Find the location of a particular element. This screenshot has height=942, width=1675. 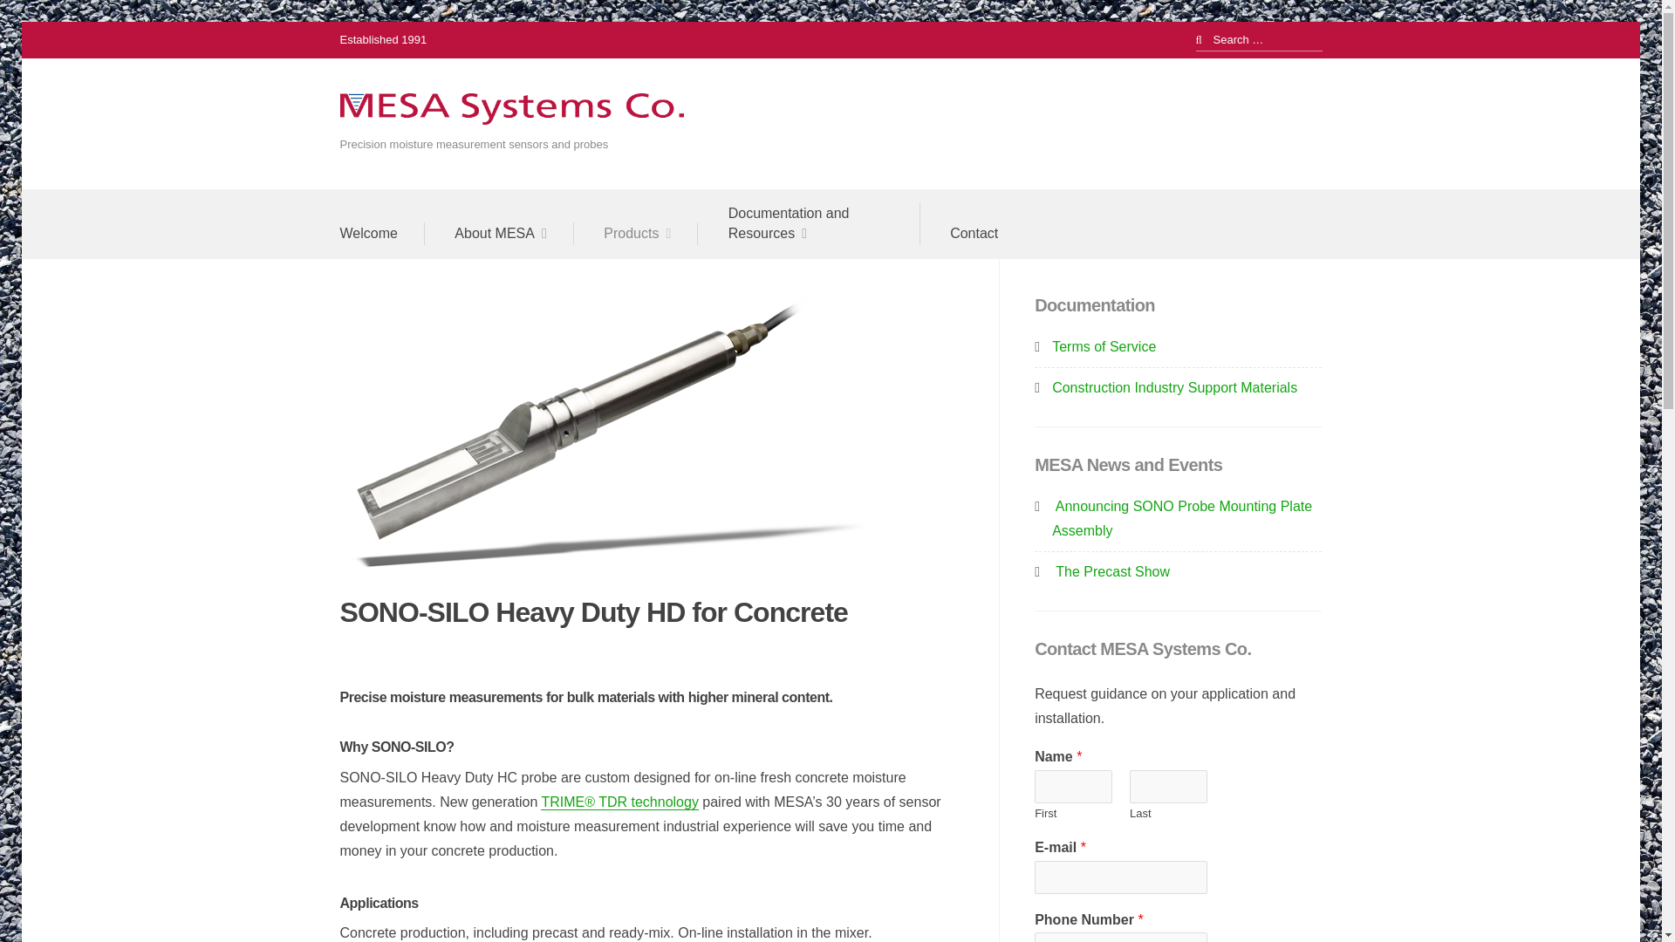

Search is located at coordinates (38, 19).